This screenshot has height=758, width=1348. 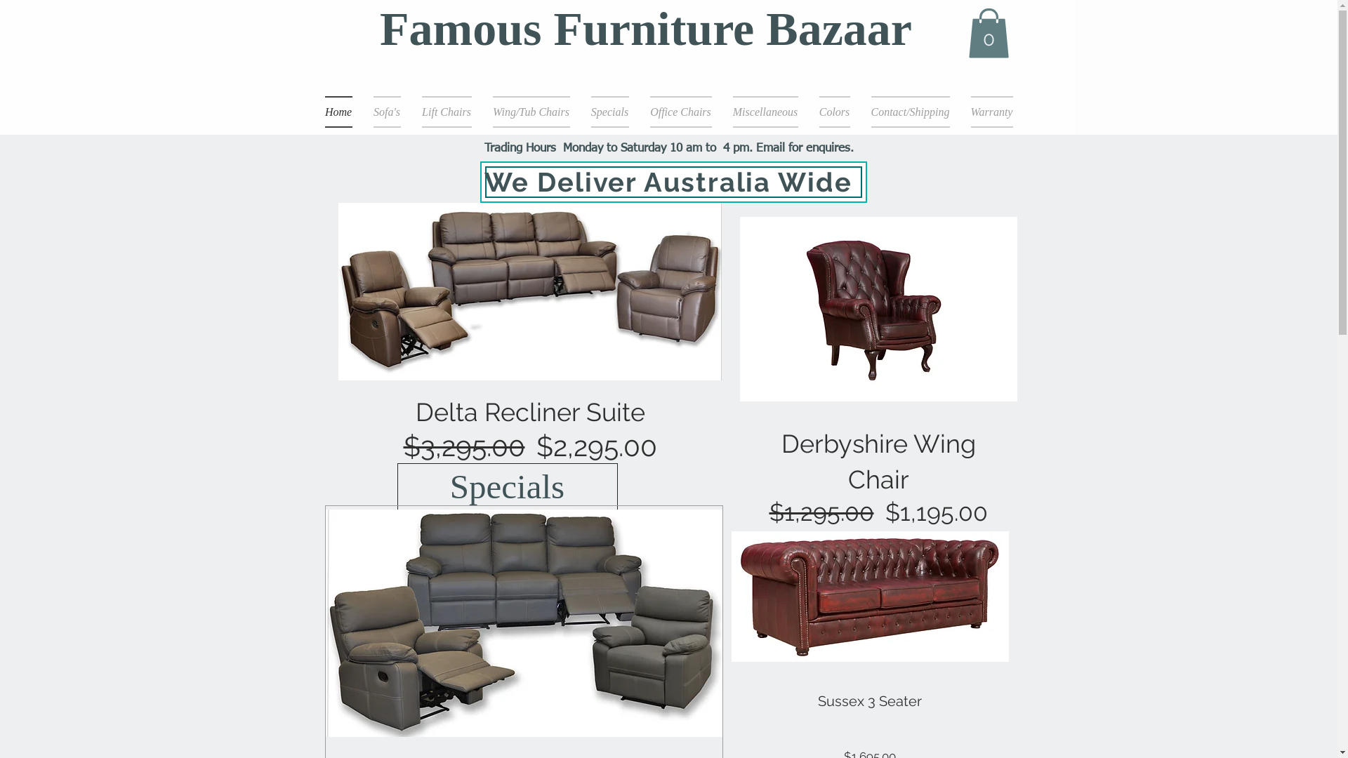 What do you see at coordinates (989, 34) in the screenshot?
I see `0` at bounding box center [989, 34].